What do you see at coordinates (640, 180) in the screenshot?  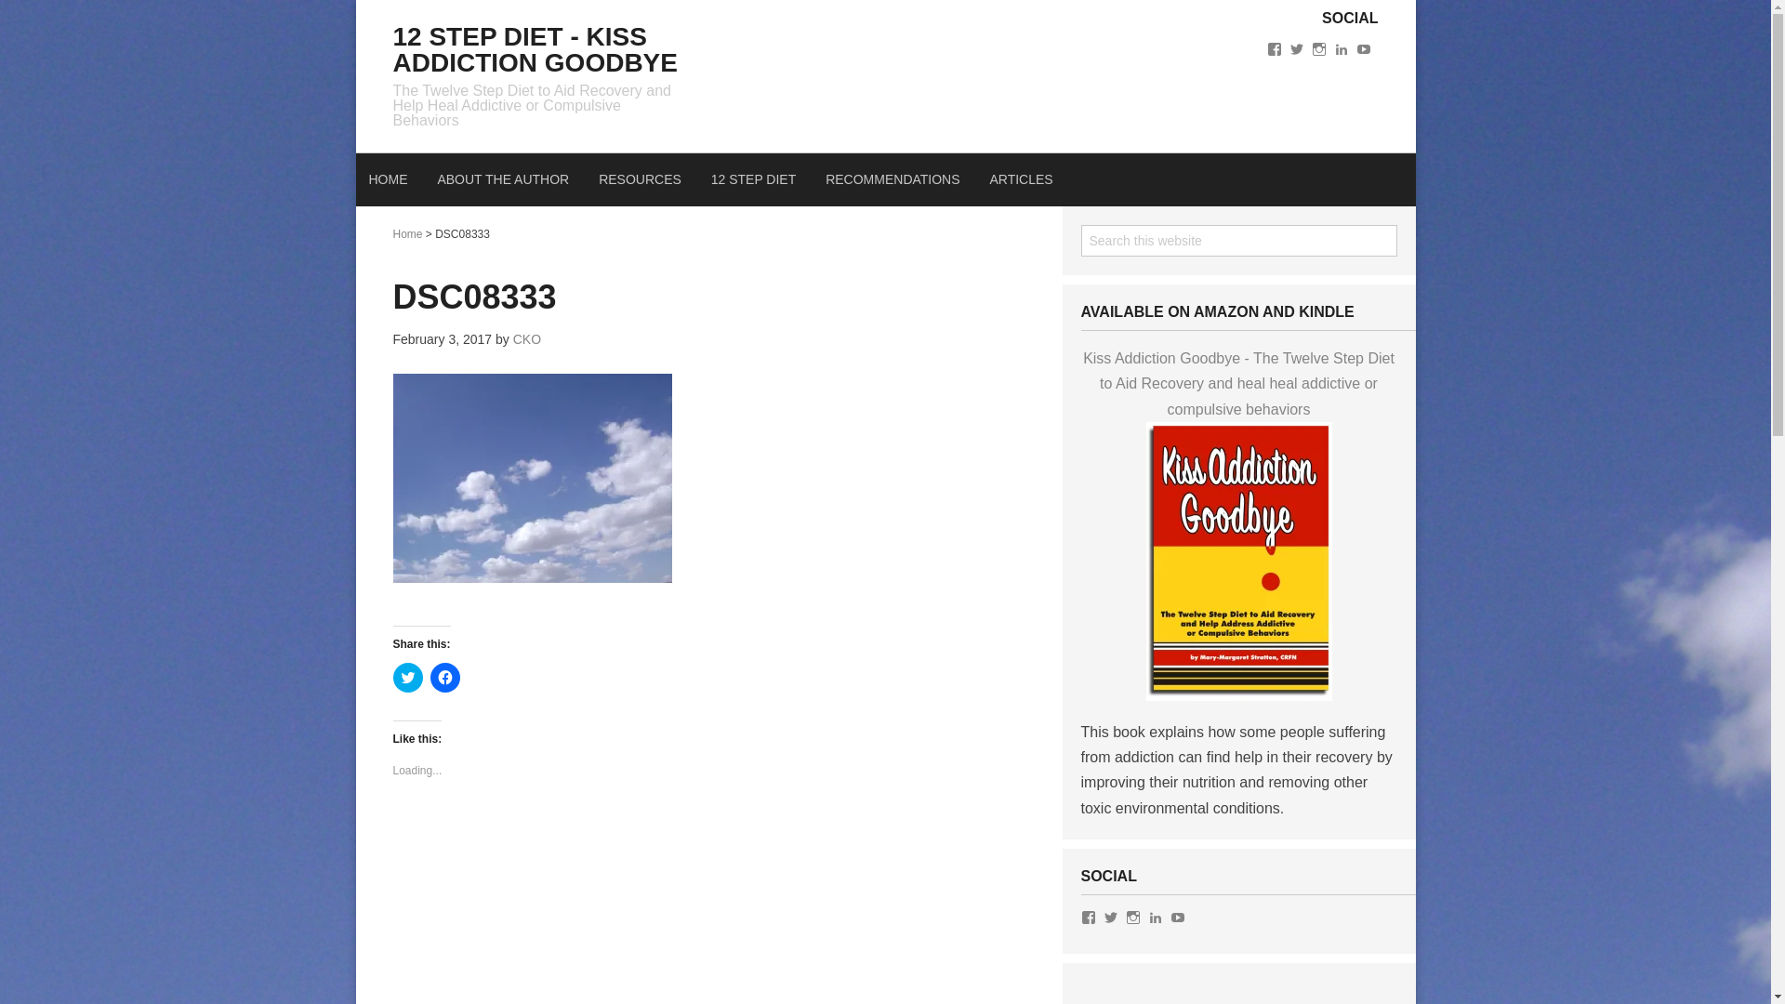 I see `RESOURCES` at bounding box center [640, 180].